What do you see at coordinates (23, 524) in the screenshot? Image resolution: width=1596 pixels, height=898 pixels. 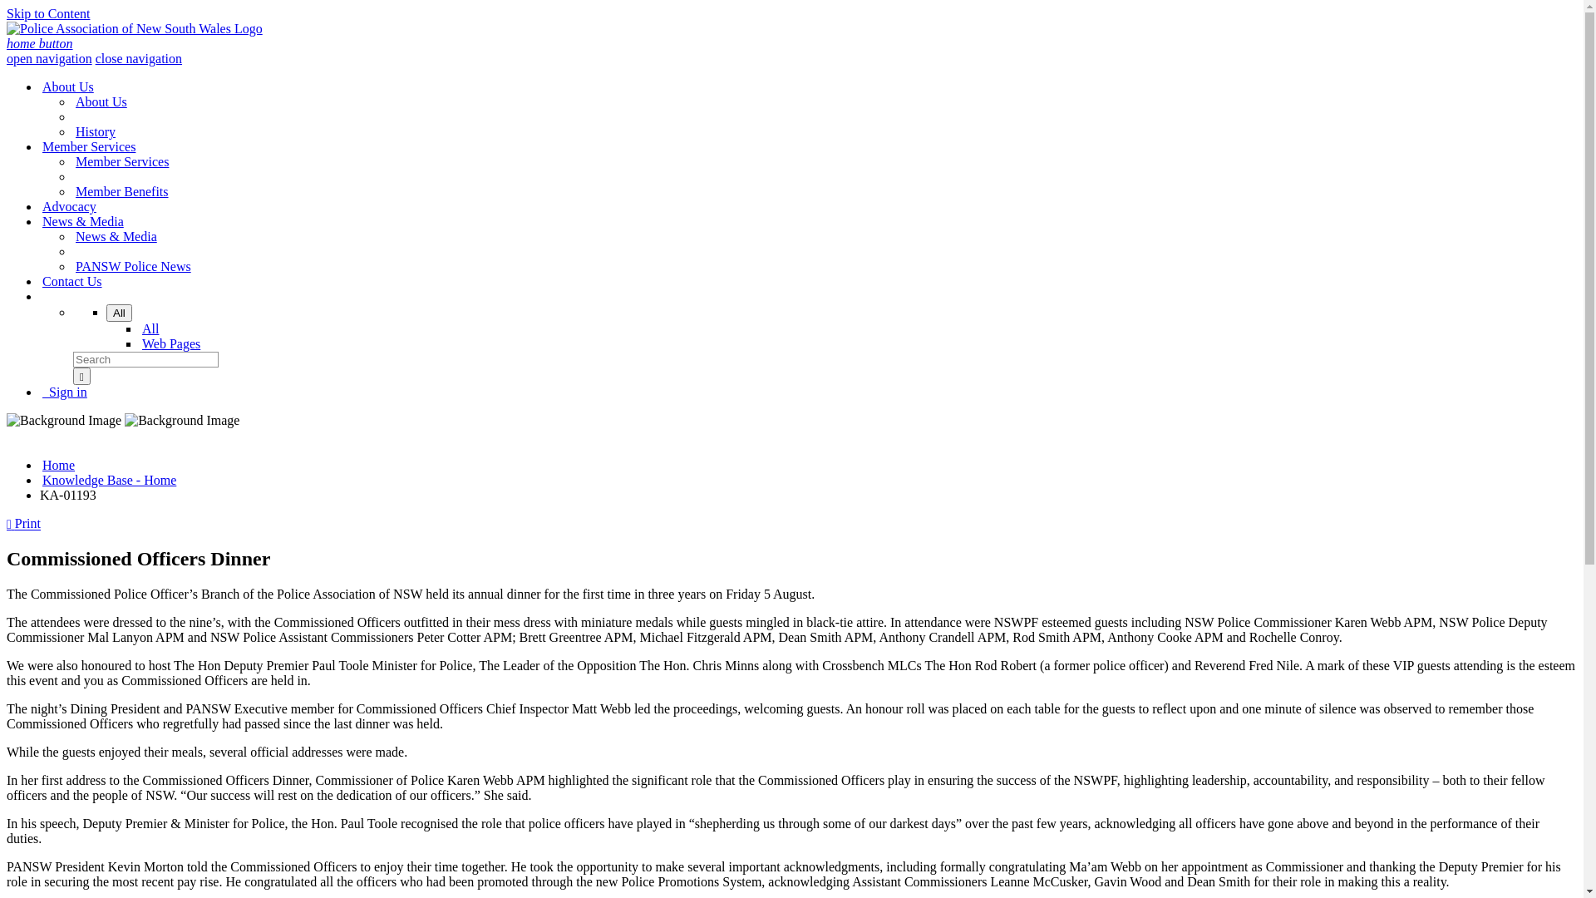 I see `Print` at bounding box center [23, 524].